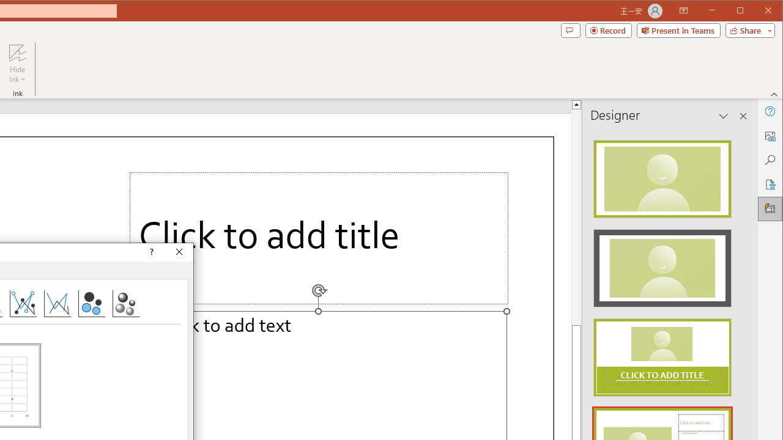 The image size is (783, 440). What do you see at coordinates (724, 116) in the screenshot?
I see `Task Pane Options` at bounding box center [724, 116].